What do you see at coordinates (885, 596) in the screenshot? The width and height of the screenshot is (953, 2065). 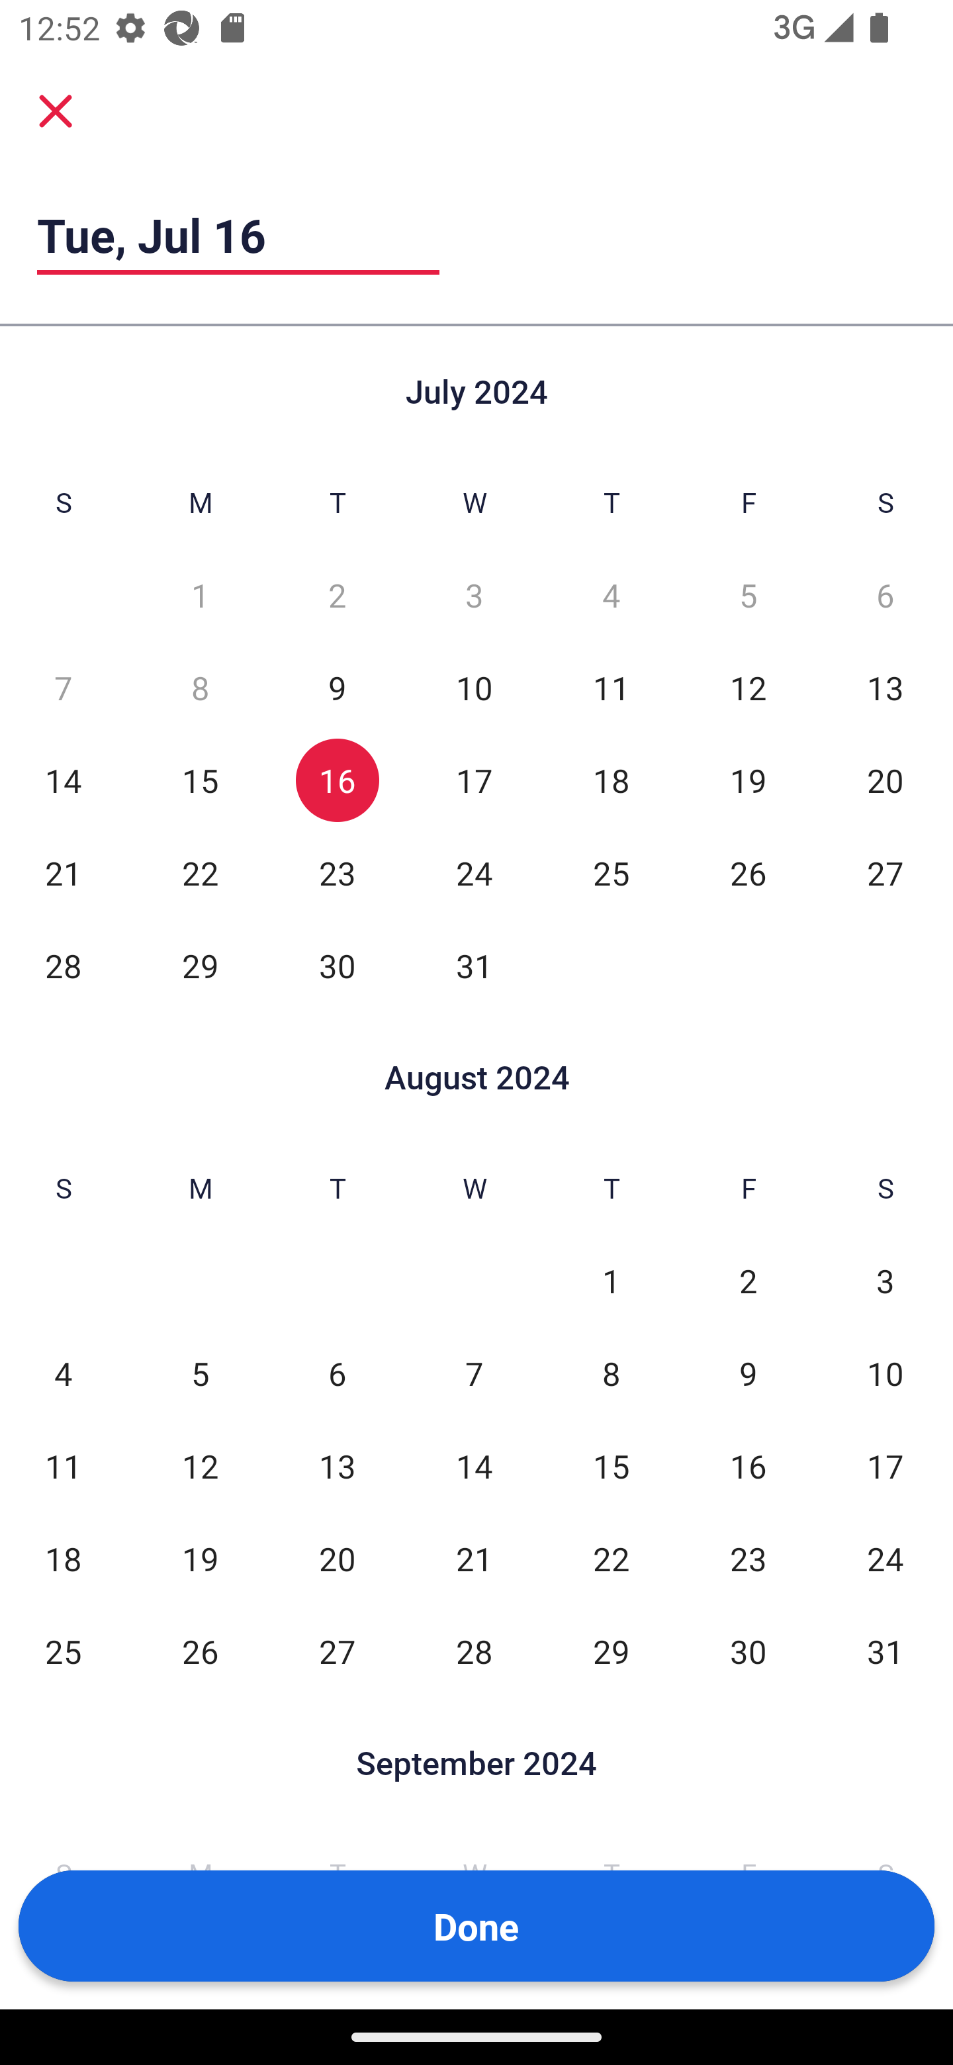 I see `6 Sat, Jul 6, Not Selected` at bounding box center [885, 596].